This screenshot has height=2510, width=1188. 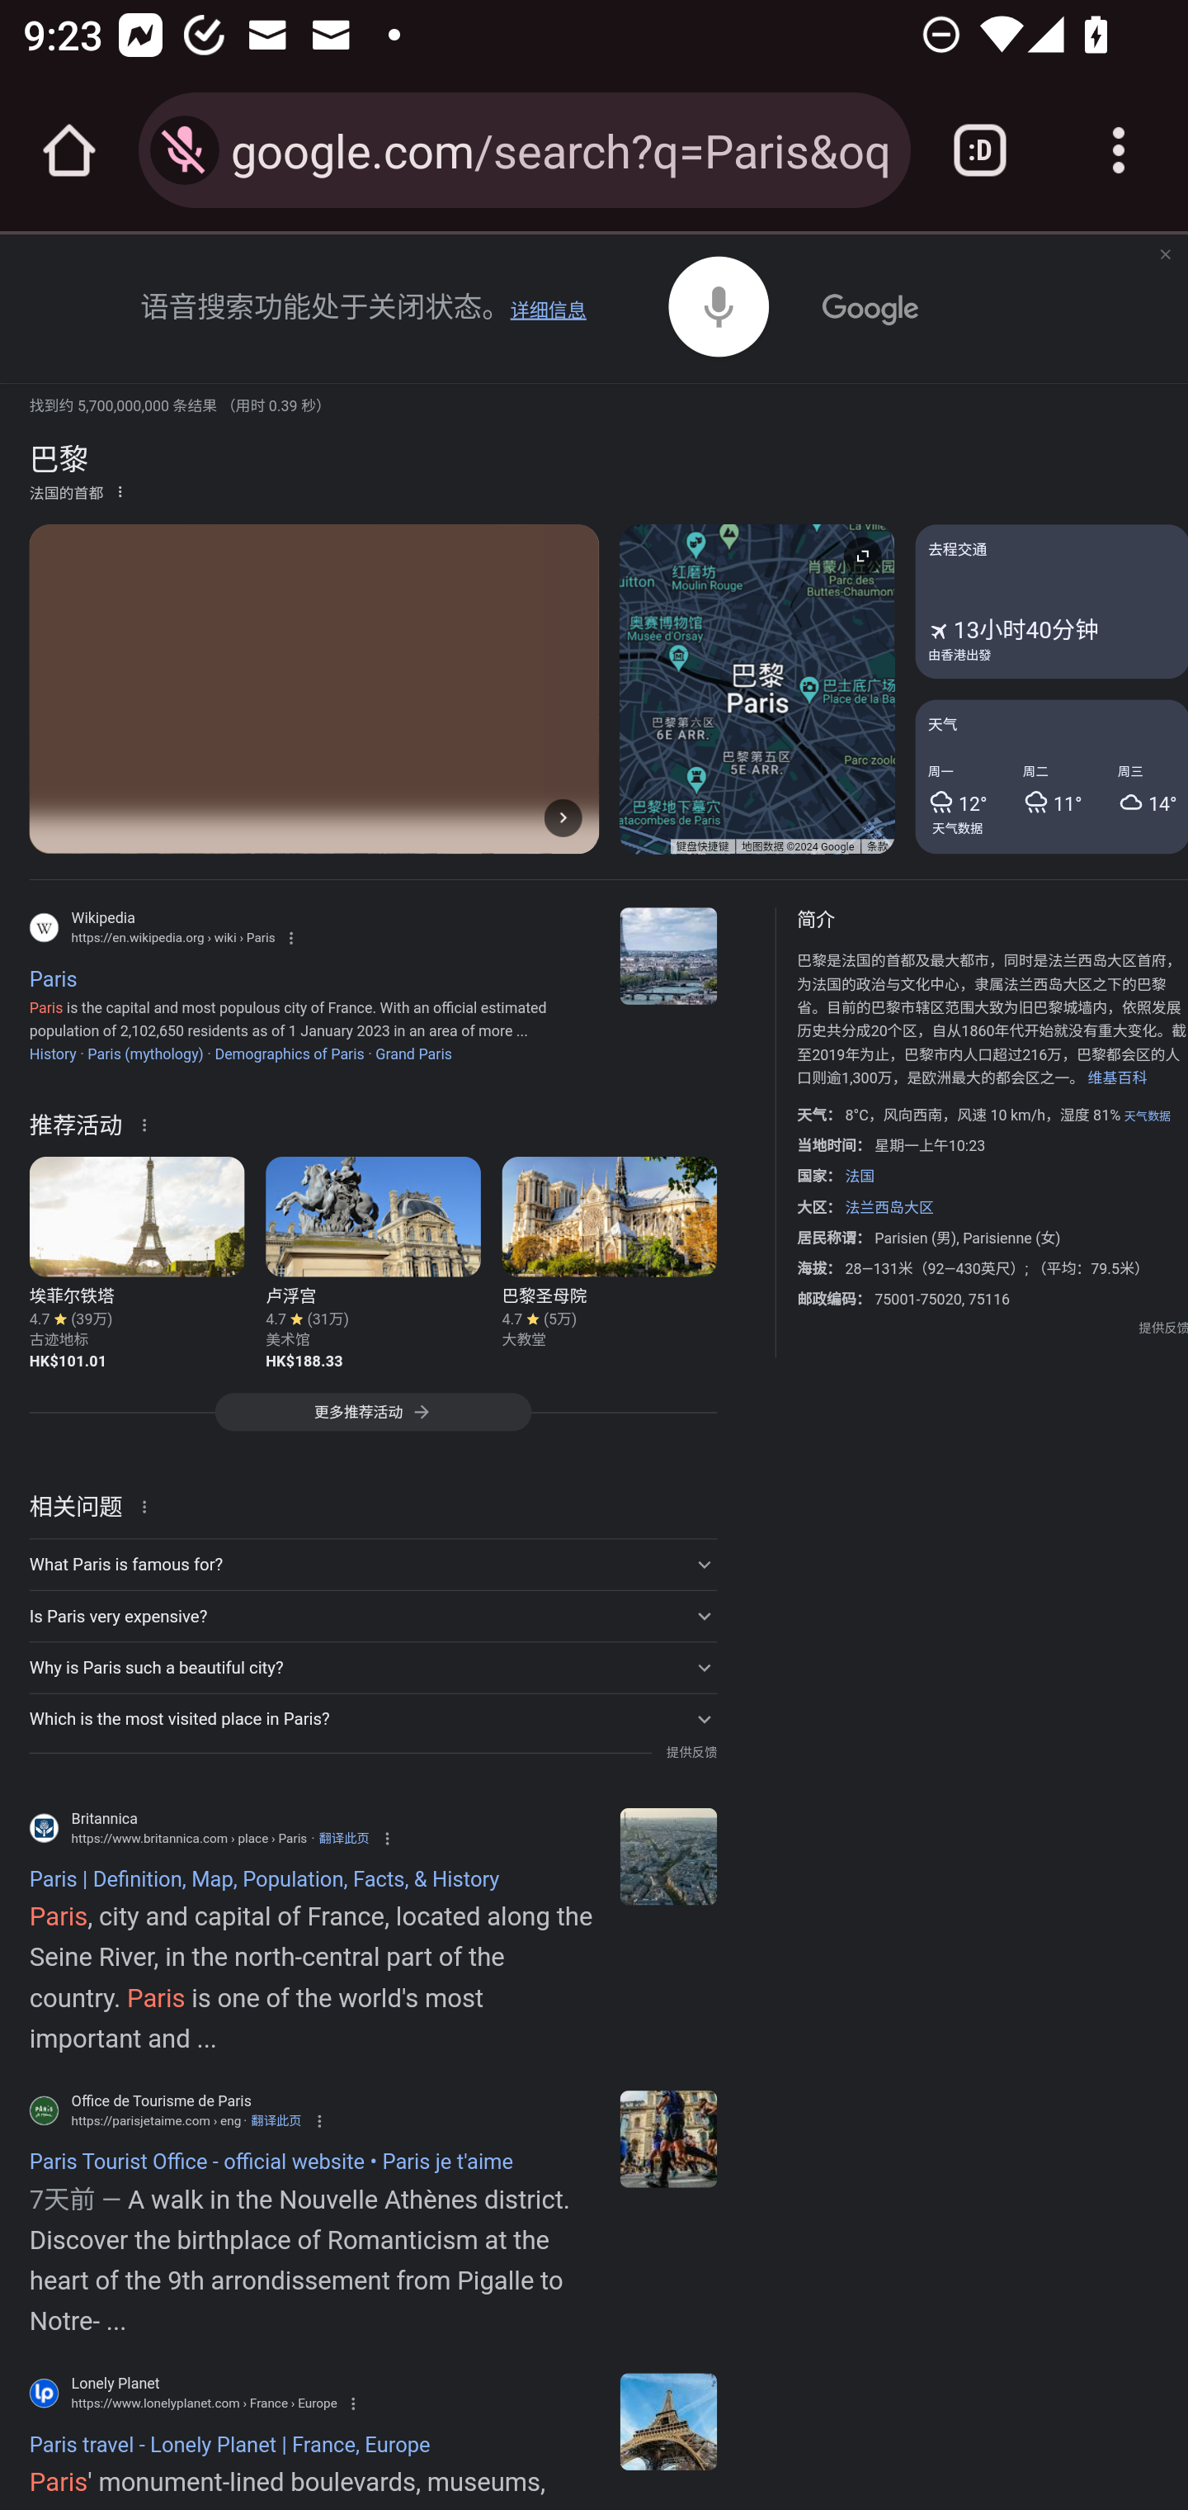 I want to click on 法兰西岛大区, so click(x=888, y=1207).